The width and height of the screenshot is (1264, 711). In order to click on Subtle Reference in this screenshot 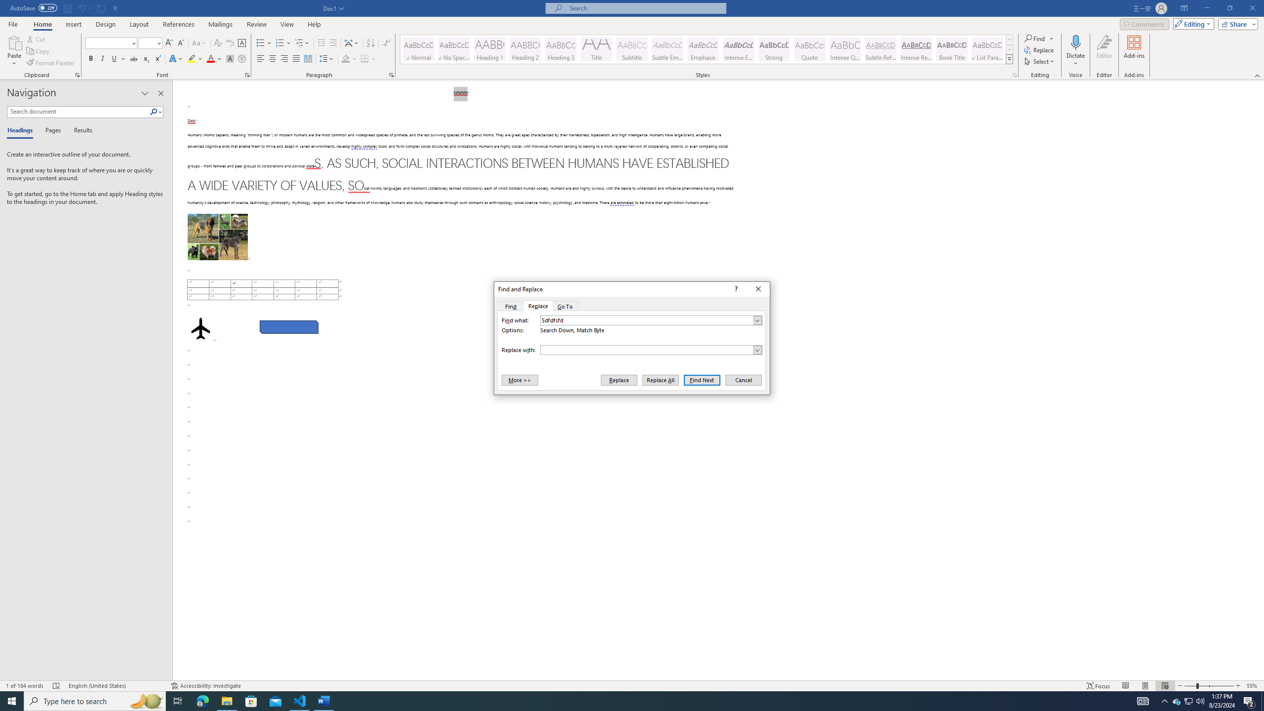, I will do `click(881, 49)`.